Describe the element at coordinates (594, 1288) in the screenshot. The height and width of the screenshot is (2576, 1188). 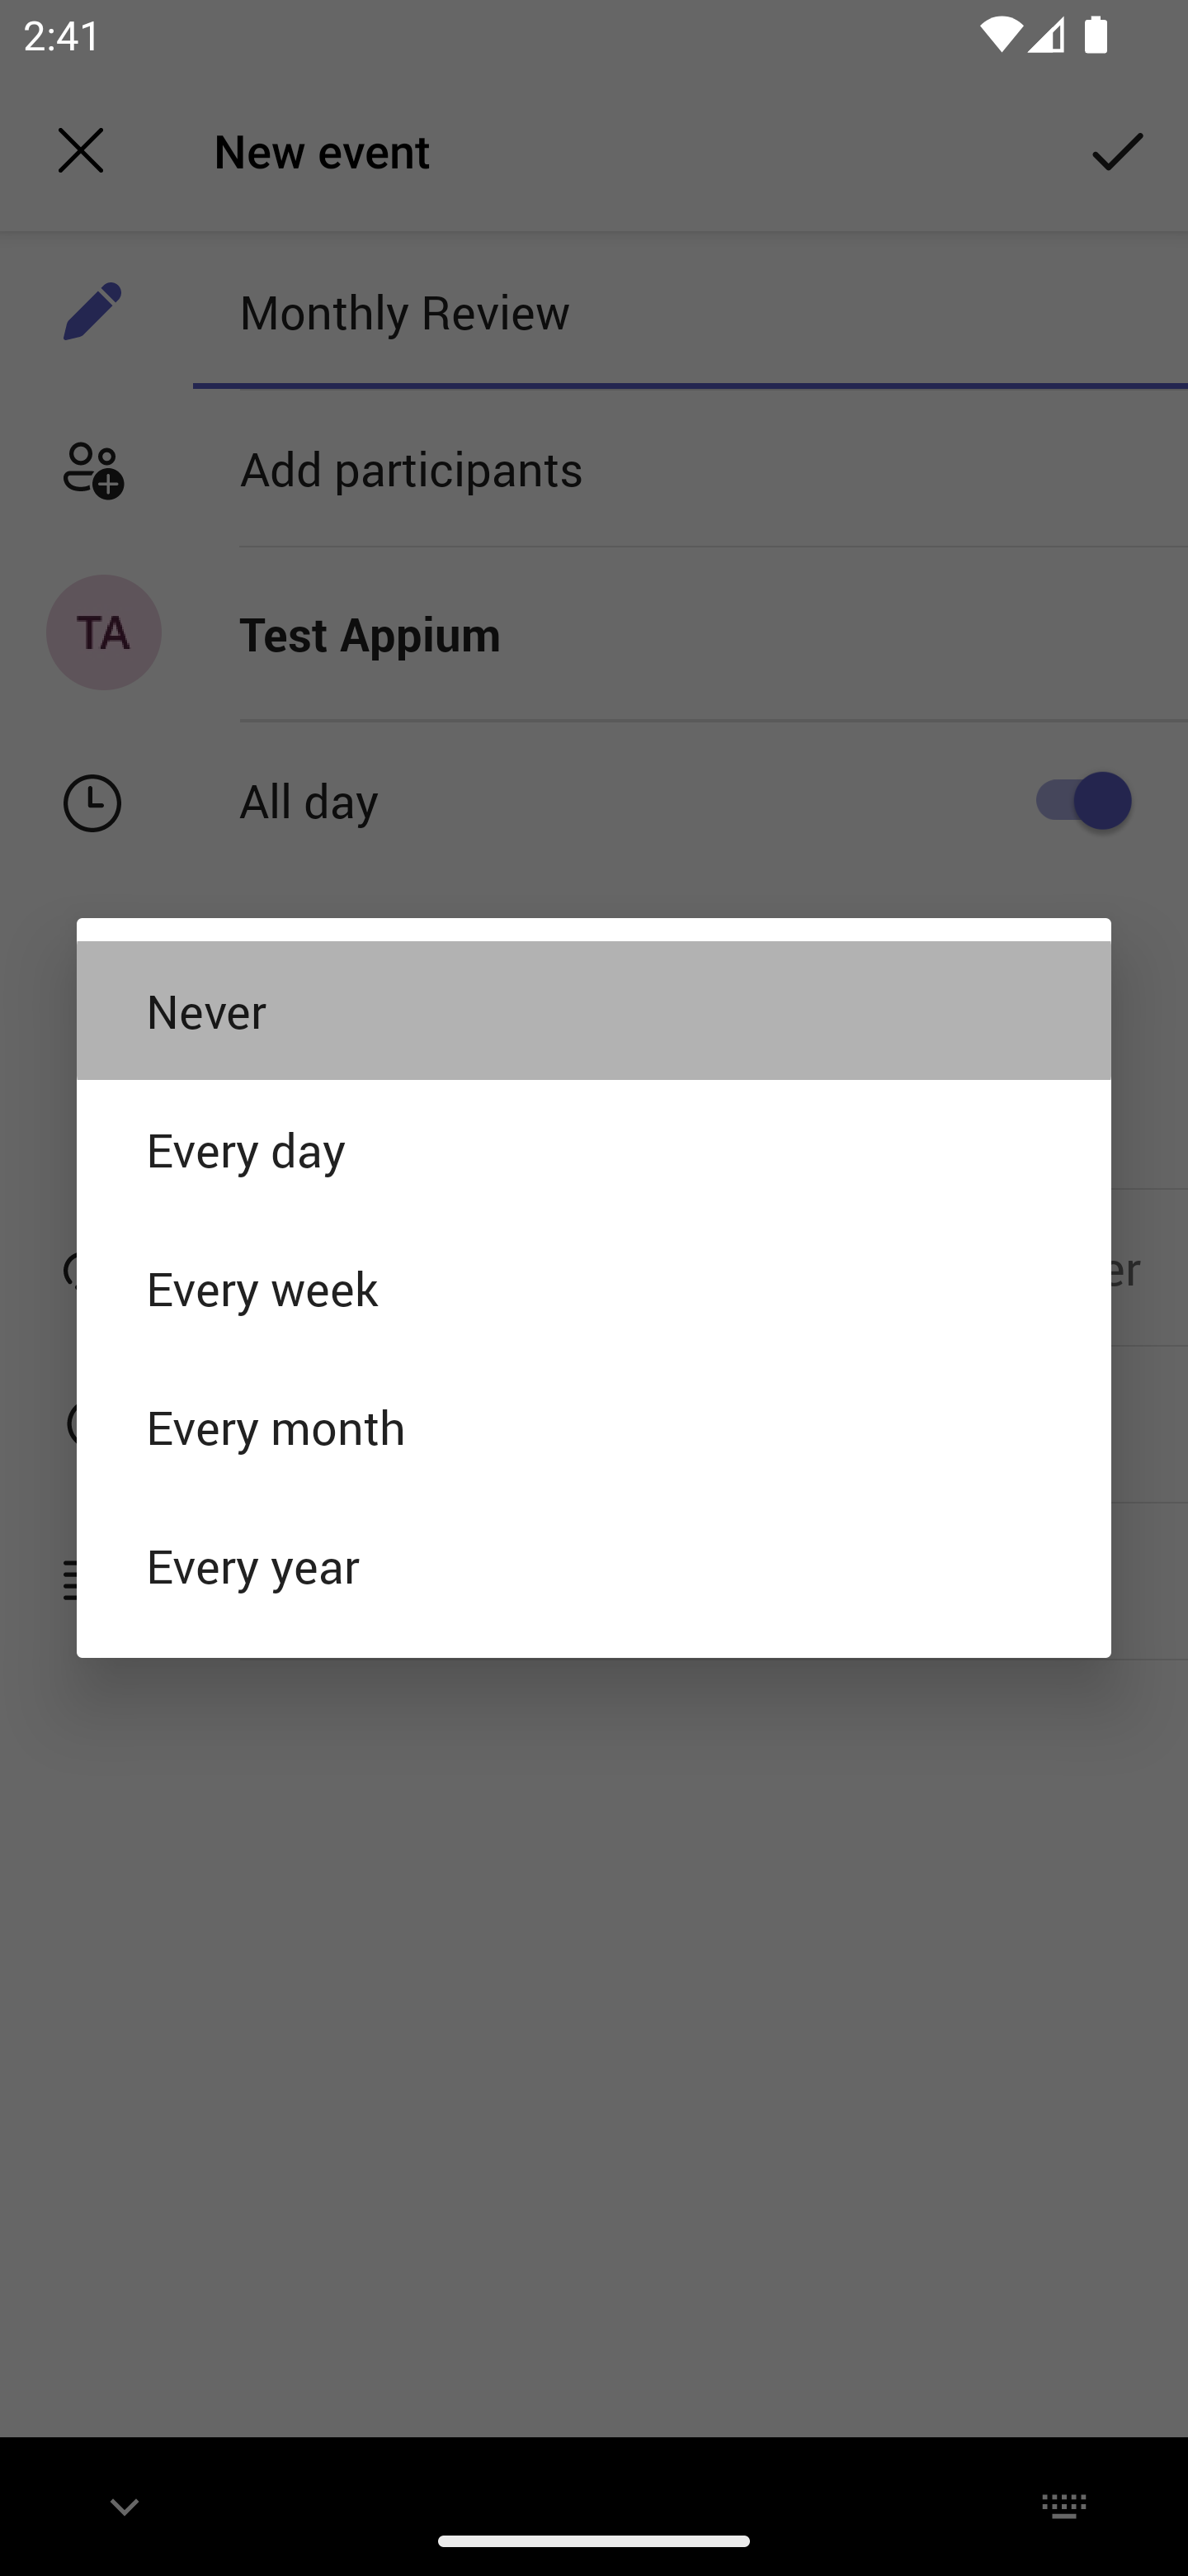
I see `Every week` at that location.